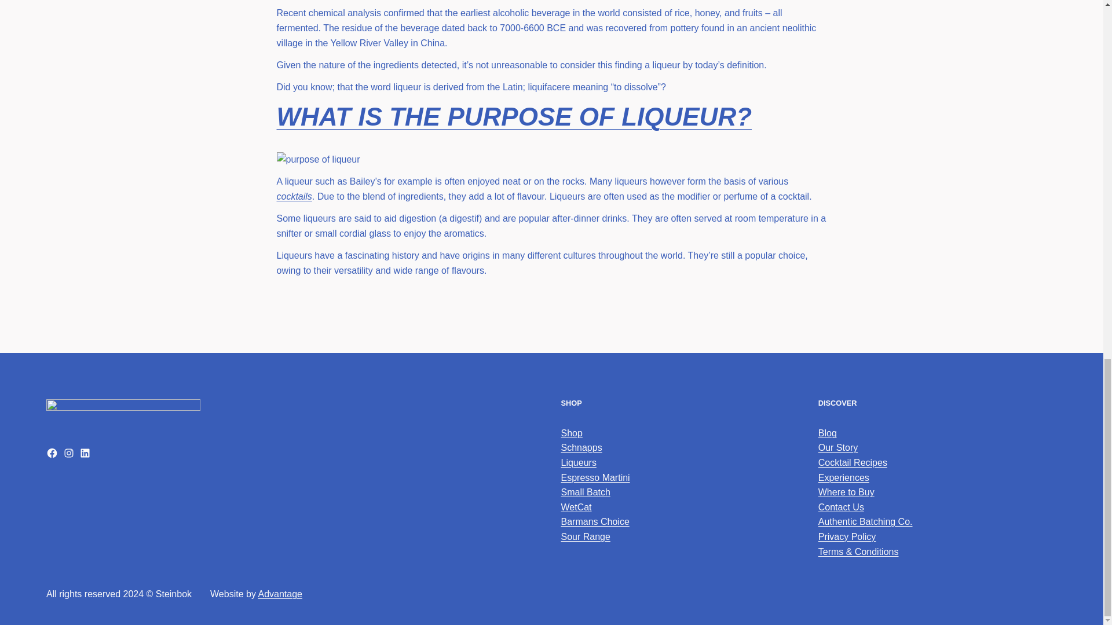 Image resolution: width=1112 pixels, height=625 pixels. What do you see at coordinates (571, 433) in the screenshot?
I see `Shop` at bounding box center [571, 433].